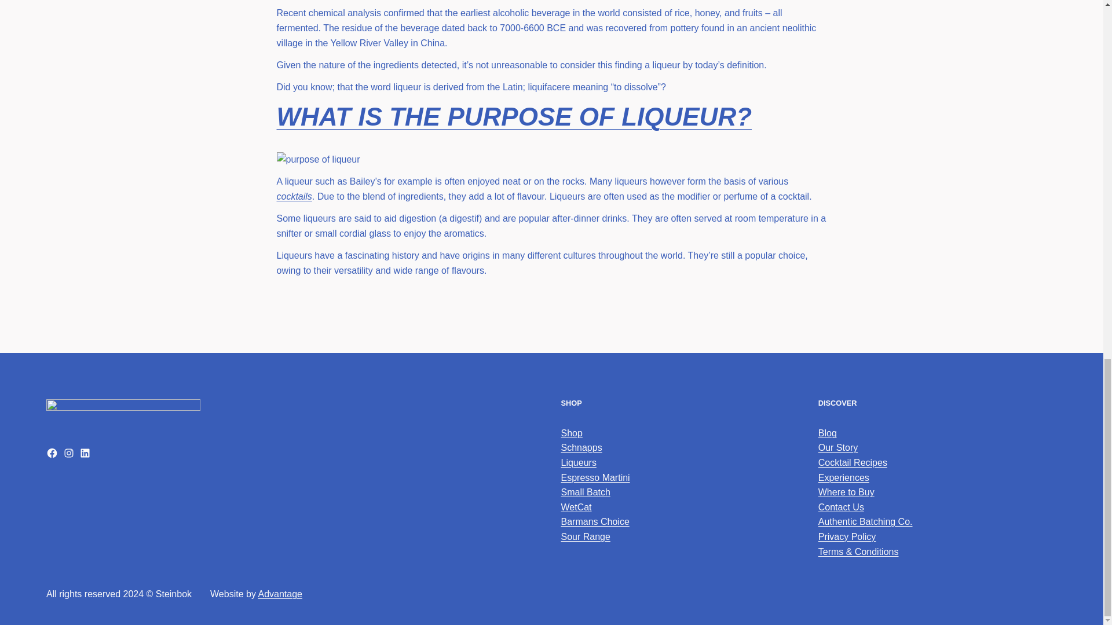 Image resolution: width=1112 pixels, height=625 pixels. What do you see at coordinates (571, 433) in the screenshot?
I see `Shop` at bounding box center [571, 433].